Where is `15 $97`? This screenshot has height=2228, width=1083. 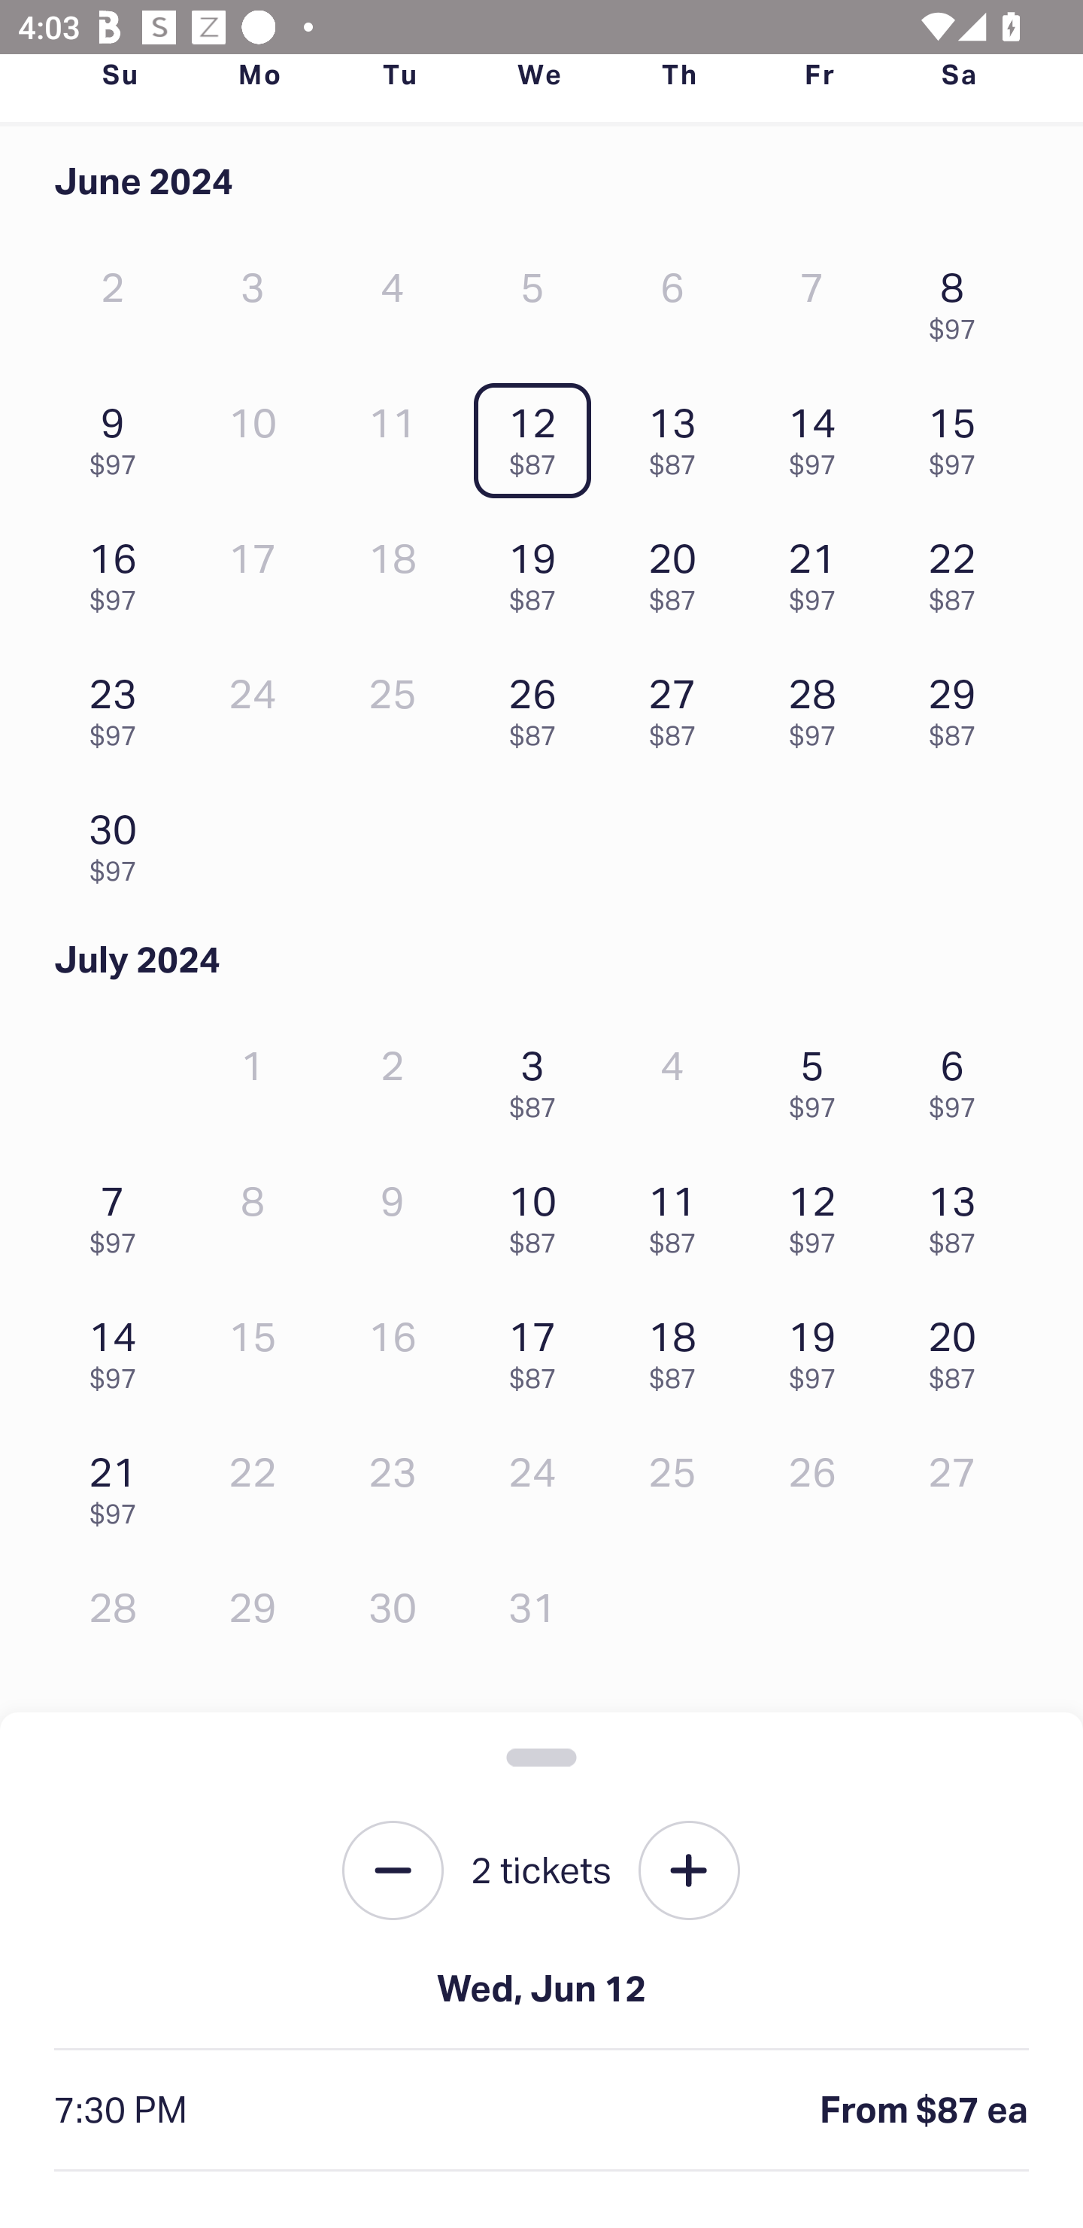
15 $97 is located at coordinates (959, 435).